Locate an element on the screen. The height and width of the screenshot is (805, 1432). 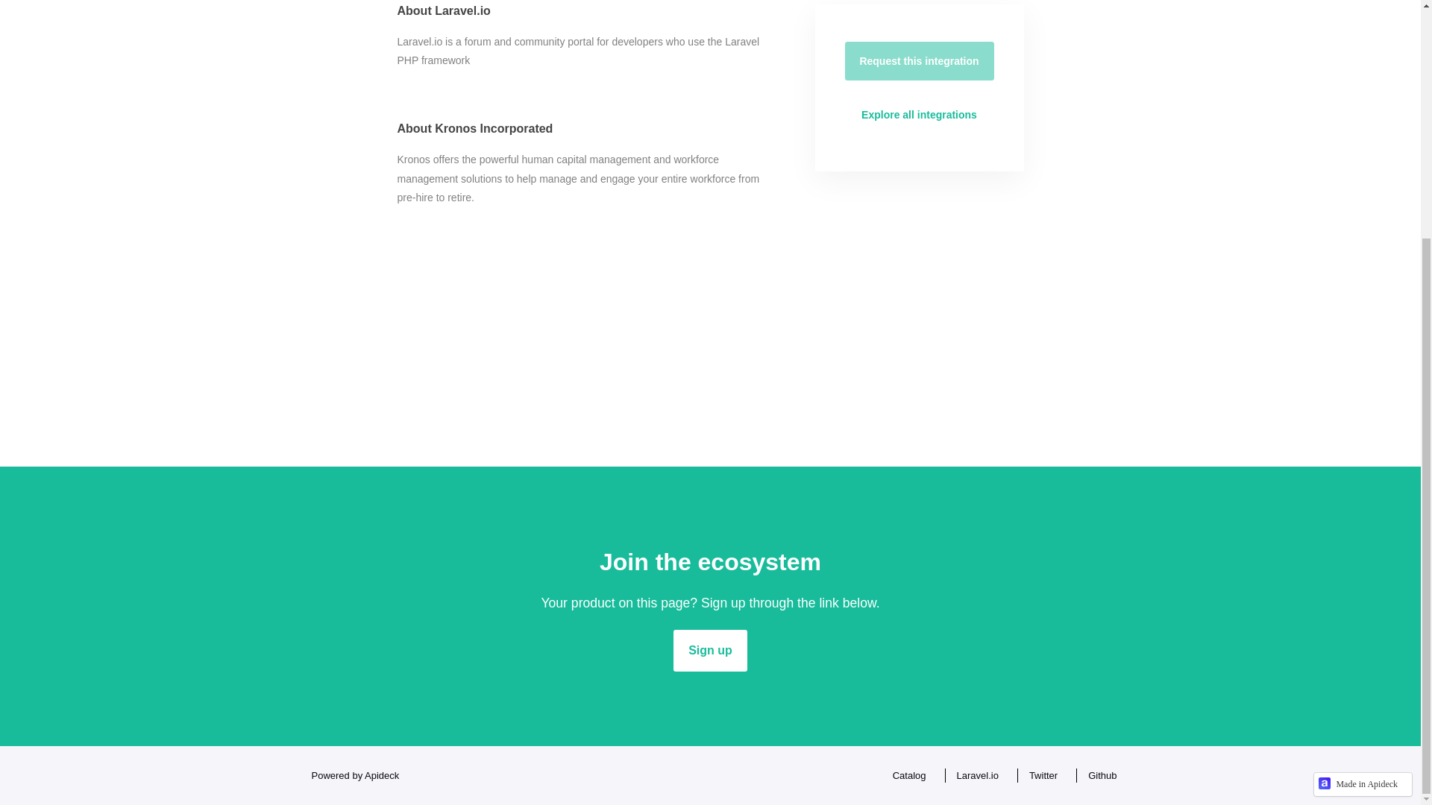
Powered by Apideck is located at coordinates (351, 775).